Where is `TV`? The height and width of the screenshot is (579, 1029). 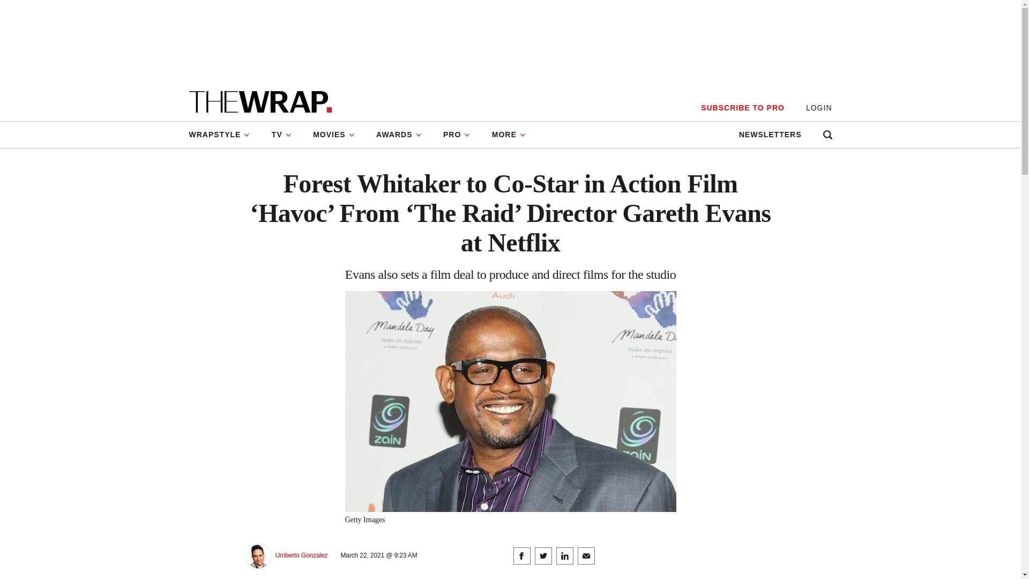
TV is located at coordinates (282, 135).